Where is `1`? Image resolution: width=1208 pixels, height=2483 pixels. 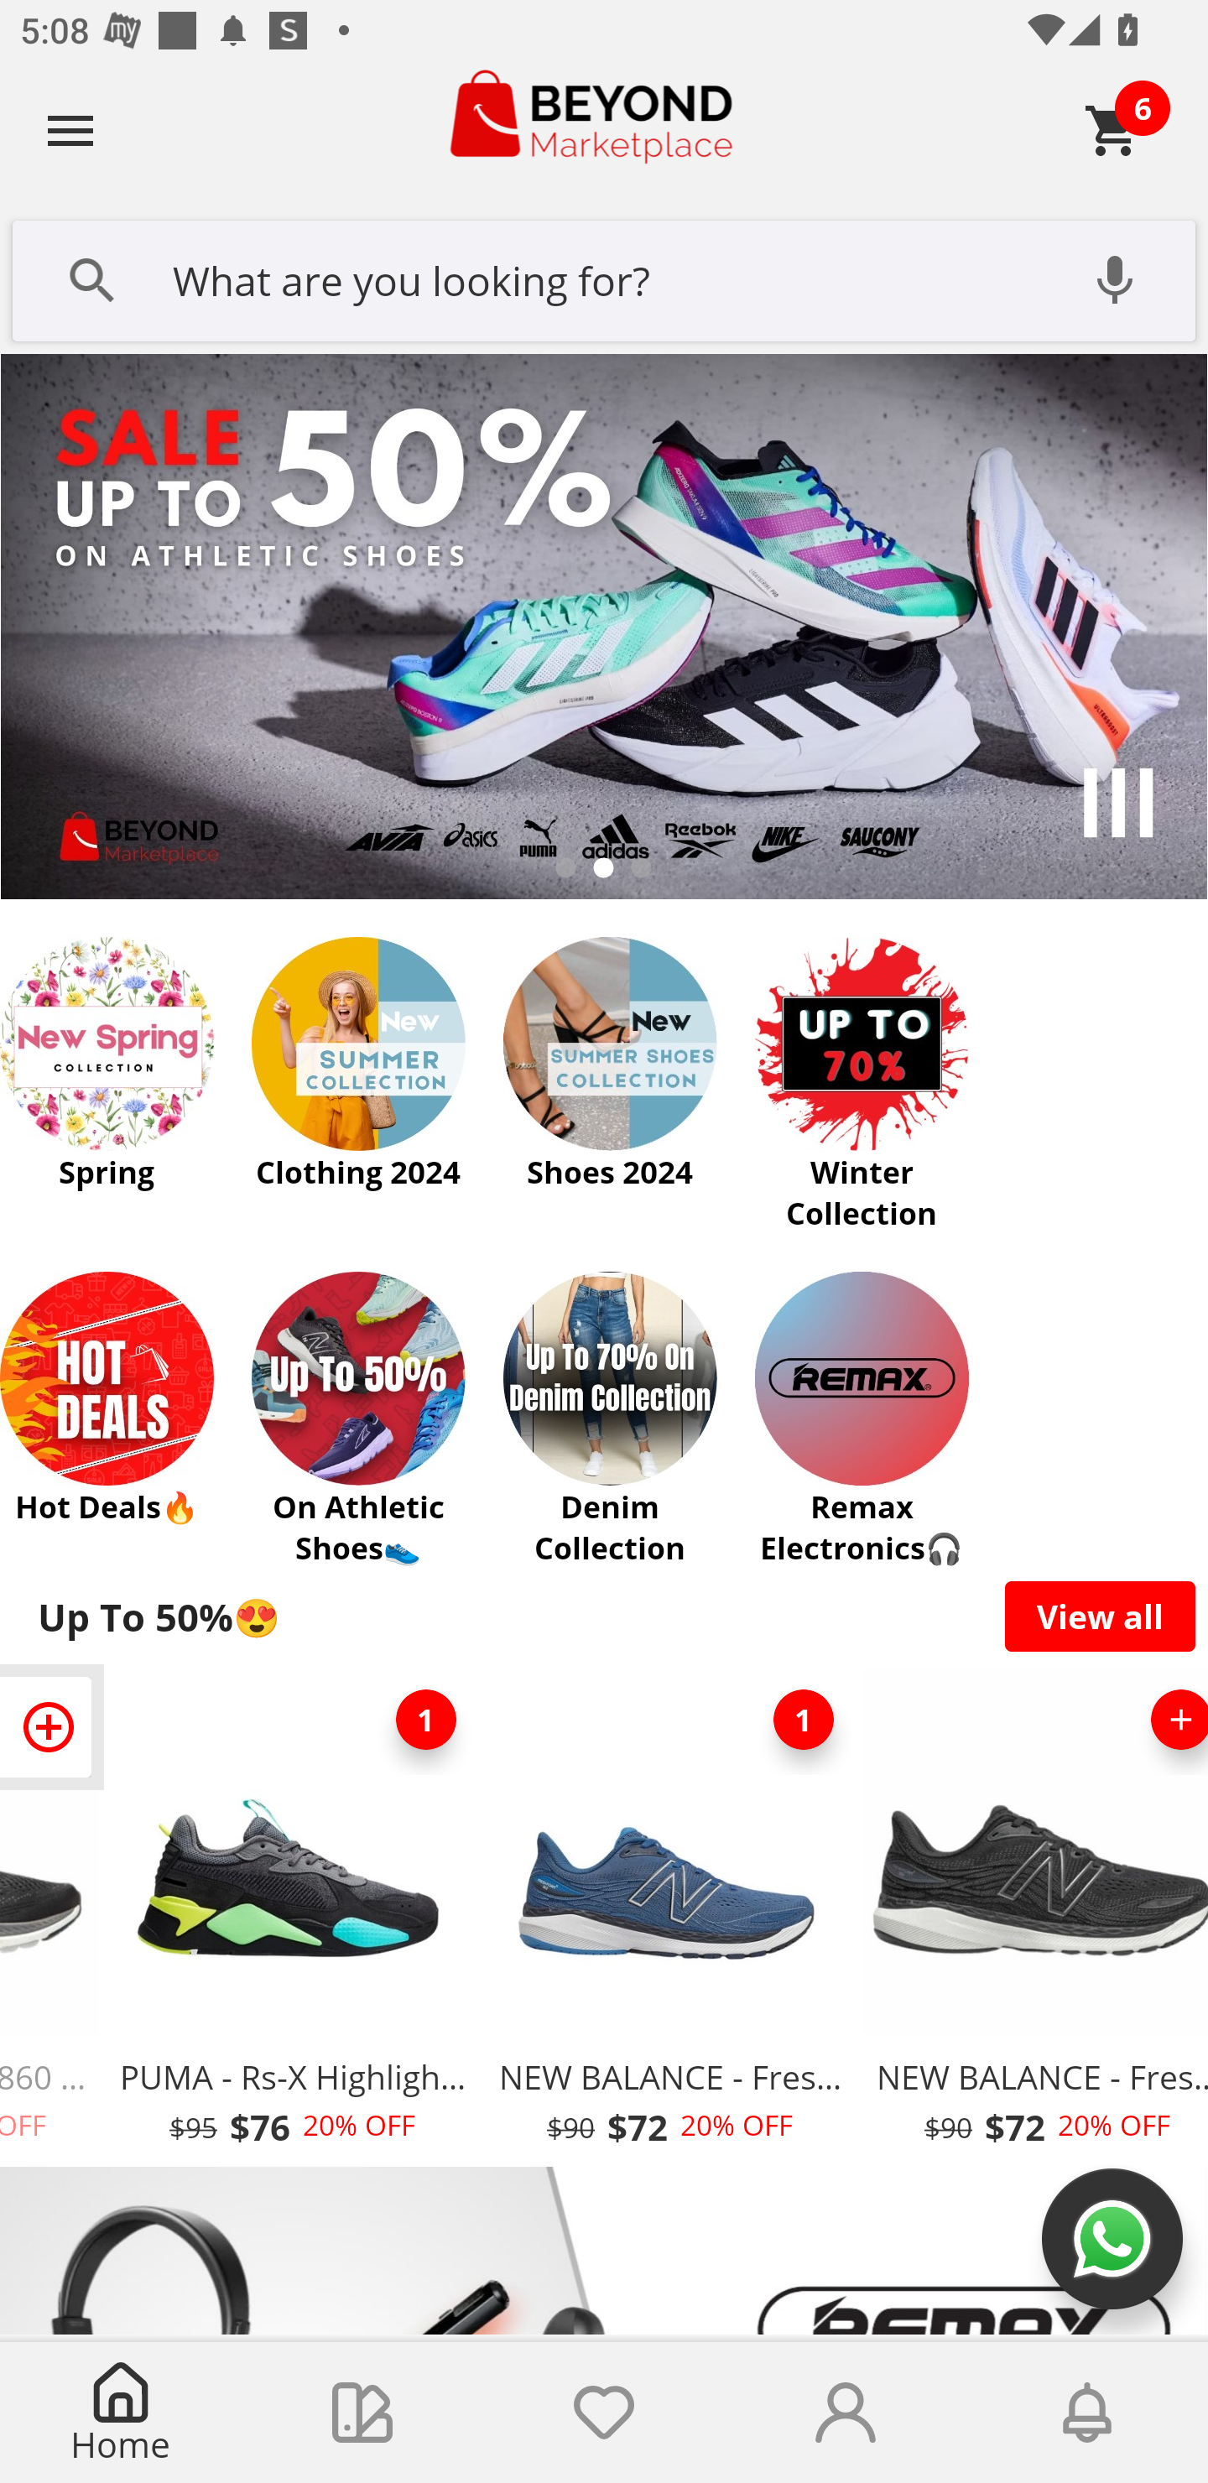
1 is located at coordinates (426, 1720).